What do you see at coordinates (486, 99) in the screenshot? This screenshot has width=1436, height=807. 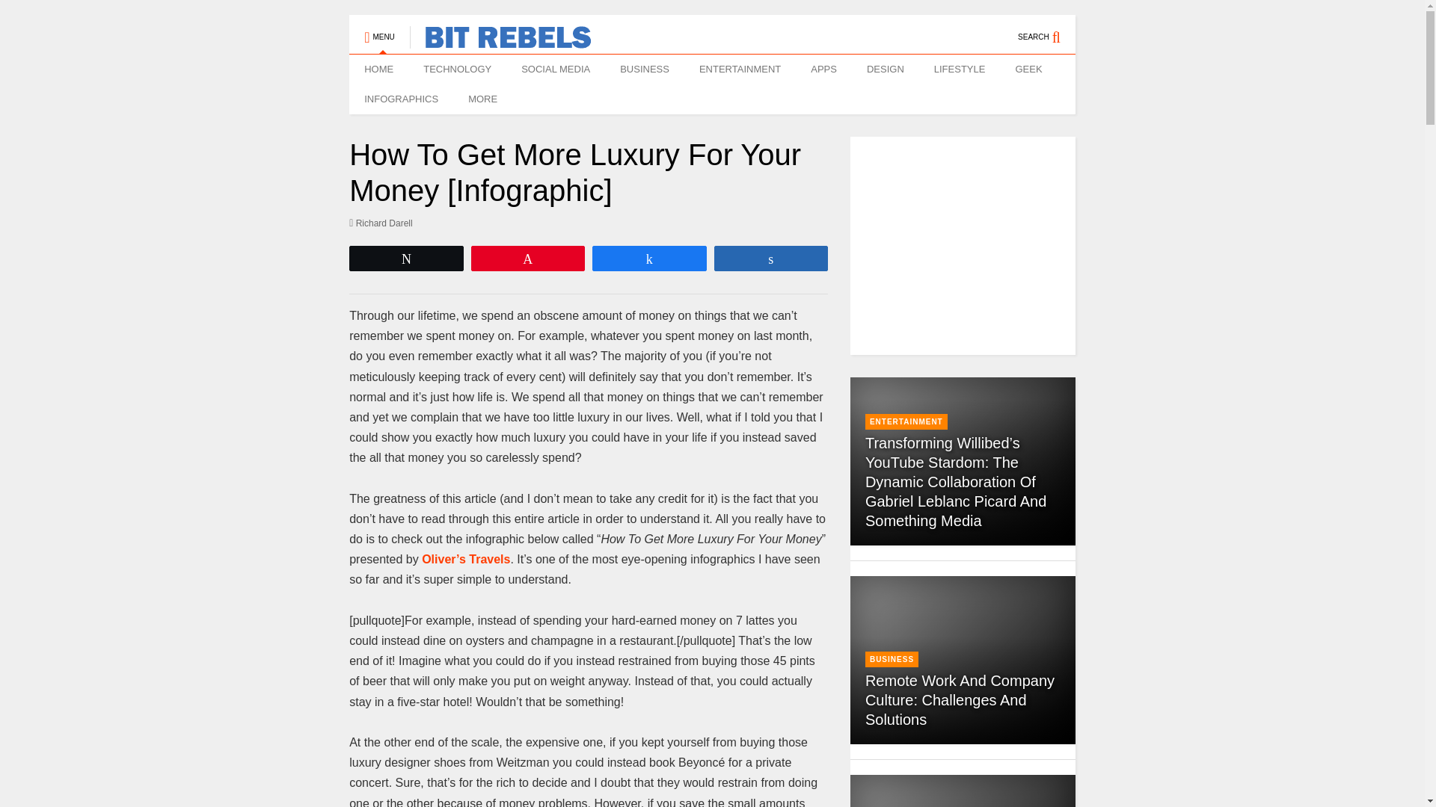 I see `MORE` at bounding box center [486, 99].